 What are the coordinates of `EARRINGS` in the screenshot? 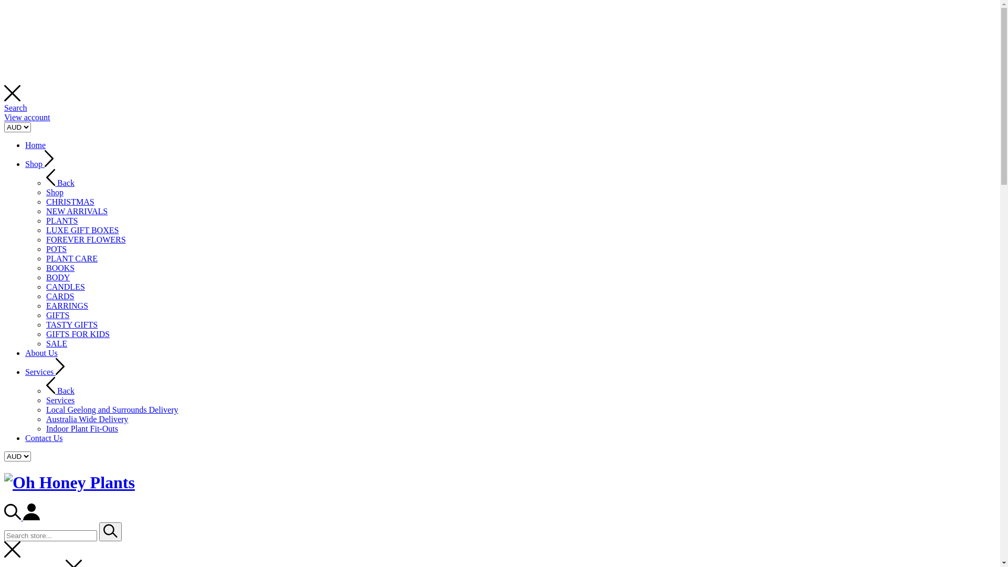 It's located at (67, 306).